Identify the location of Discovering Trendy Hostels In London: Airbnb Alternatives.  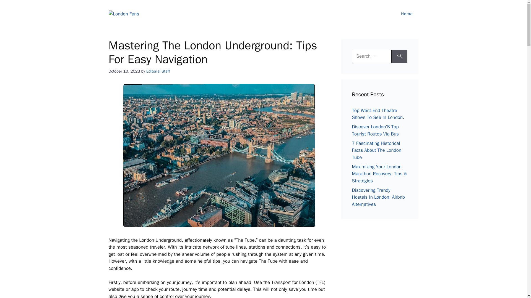
(378, 197).